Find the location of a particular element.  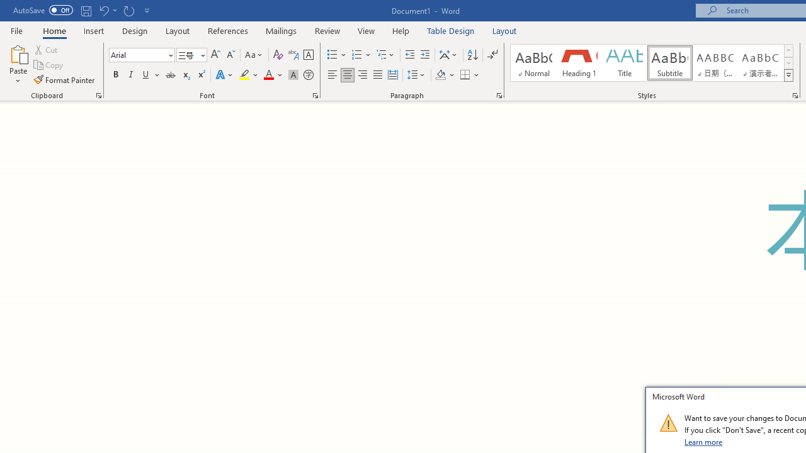

Office Clipboard... is located at coordinates (98, 96).